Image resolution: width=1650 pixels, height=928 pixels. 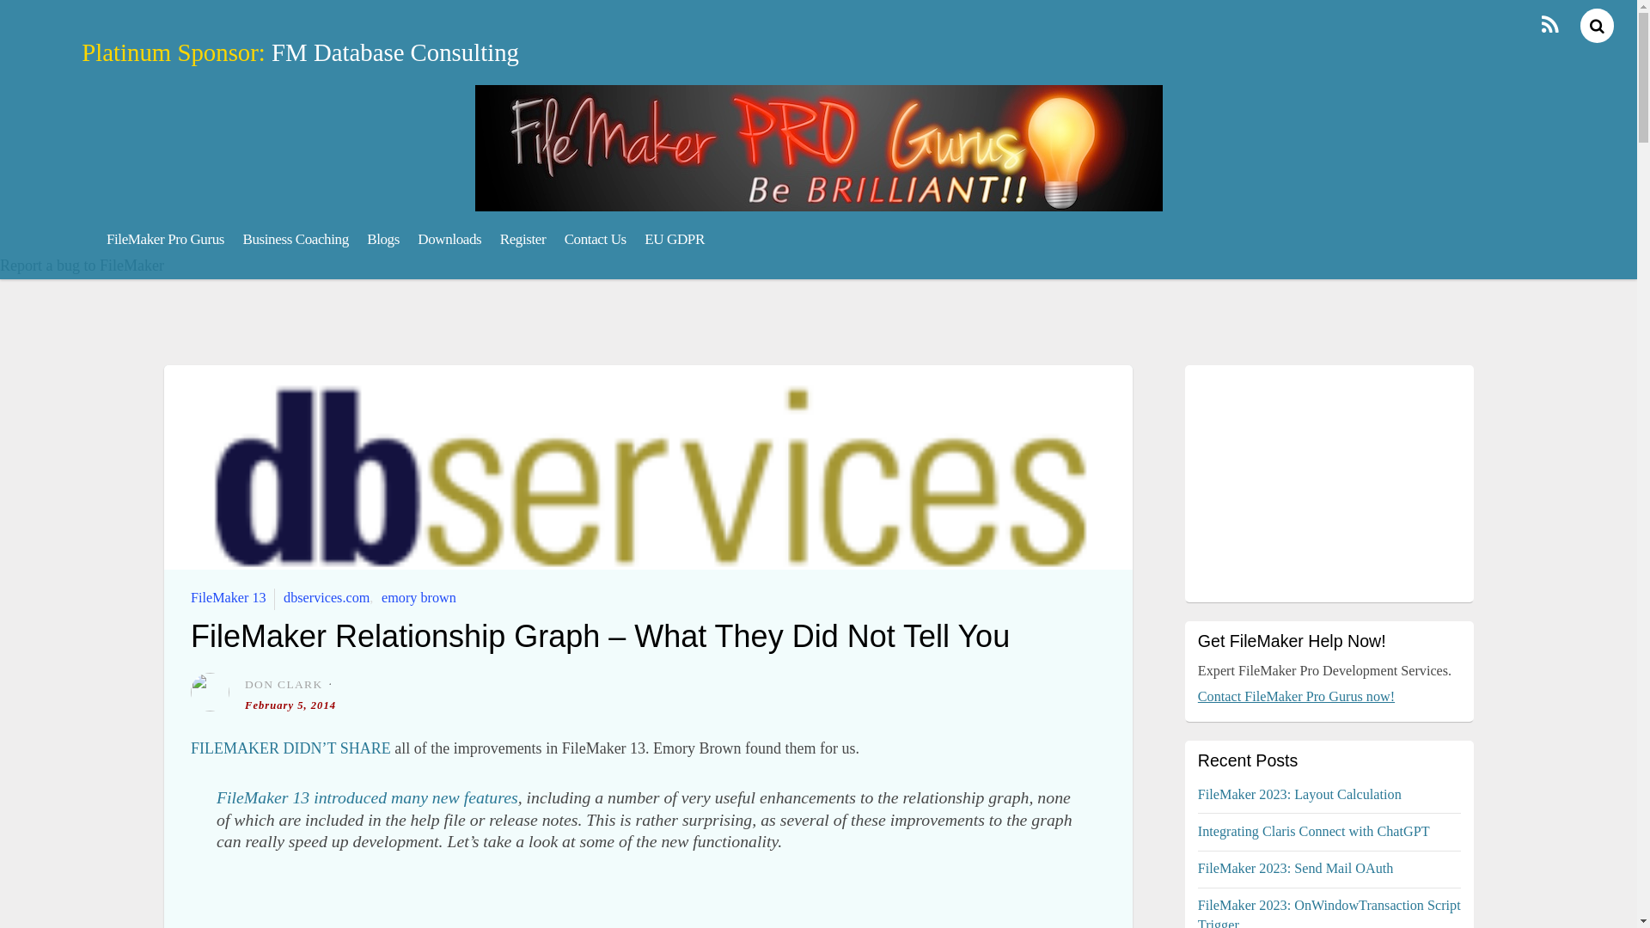 What do you see at coordinates (675, 239) in the screenshot?
I see `EU GDPR` at bounding box center [675, 239].